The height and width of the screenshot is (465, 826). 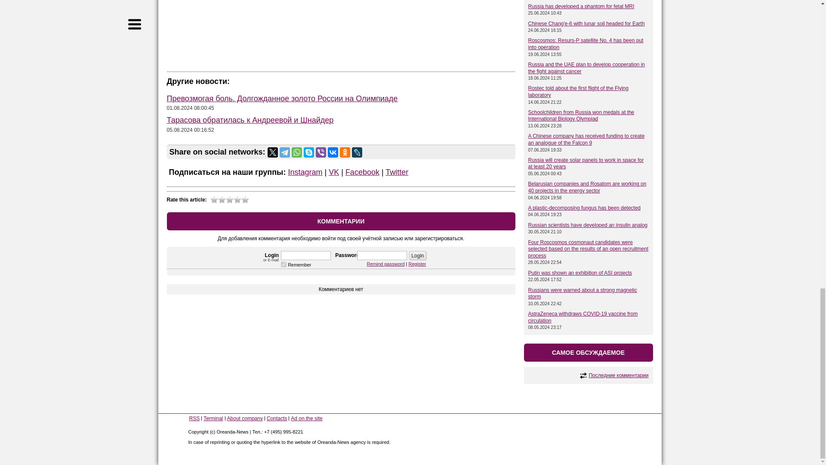 I want to click on 1, so click(x=284, y=264).